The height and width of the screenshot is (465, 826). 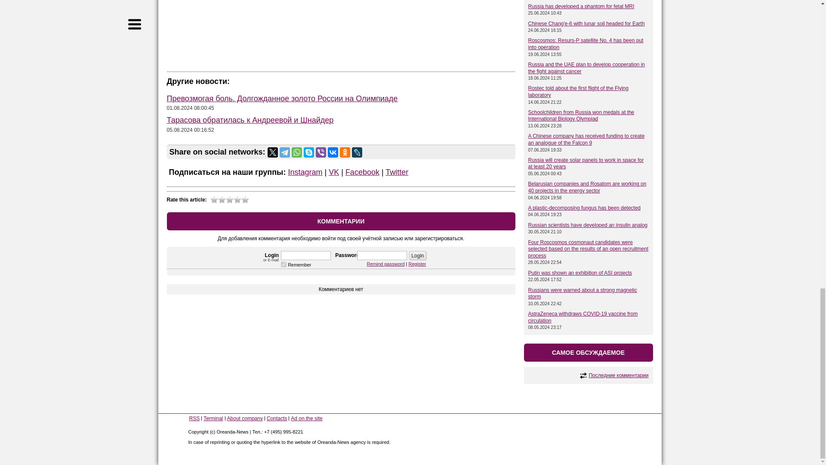 I want to click on 1, so click(x=284, y=264).